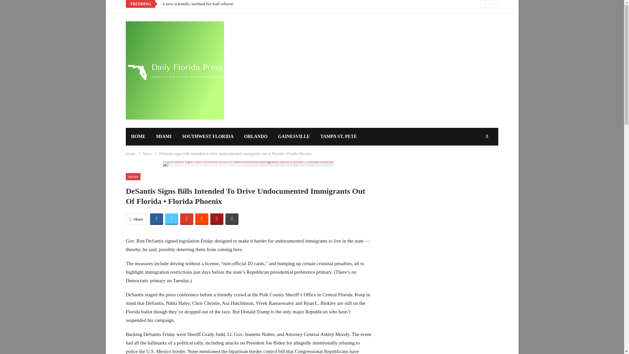 The height and width of the screenshot is (354, 629). What do you see at coordinates (208, 136) in the screenshot?
I see `SOUTHWEST FLORIDA` at bounding box center [208, 136].